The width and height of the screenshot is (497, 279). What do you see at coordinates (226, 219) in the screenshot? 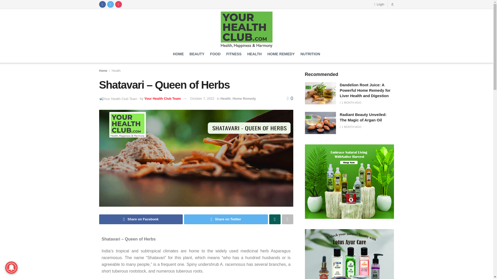
I see `Share on Twitter` at bounding box center [226, 219].